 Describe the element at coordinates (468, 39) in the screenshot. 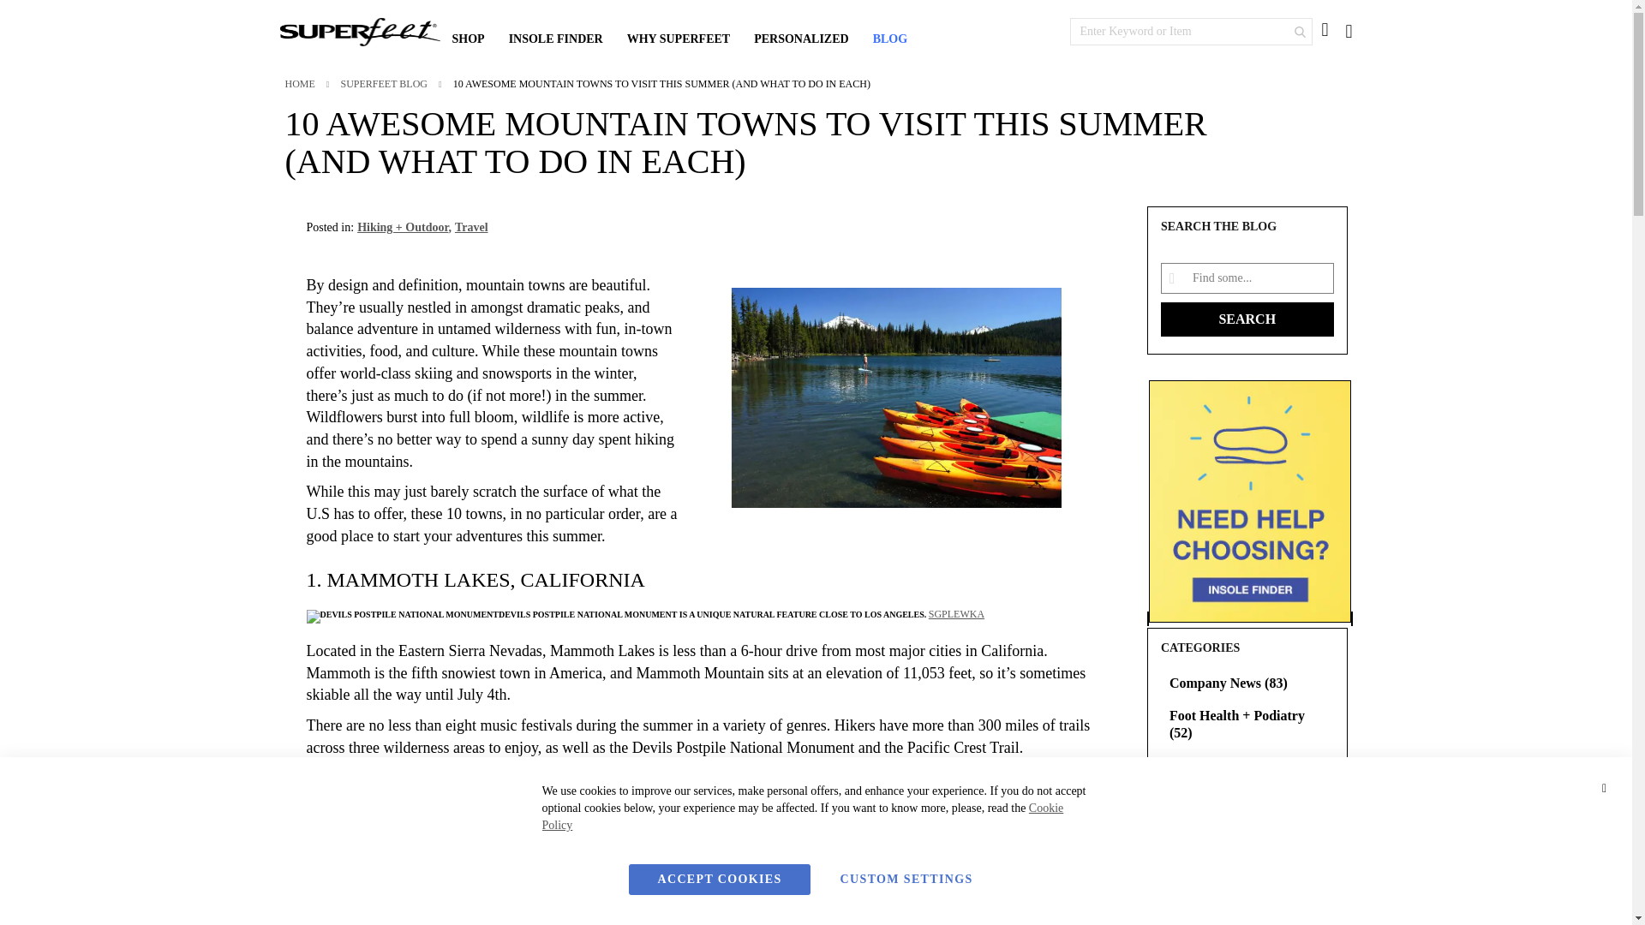

I see `SHOP` at that location.